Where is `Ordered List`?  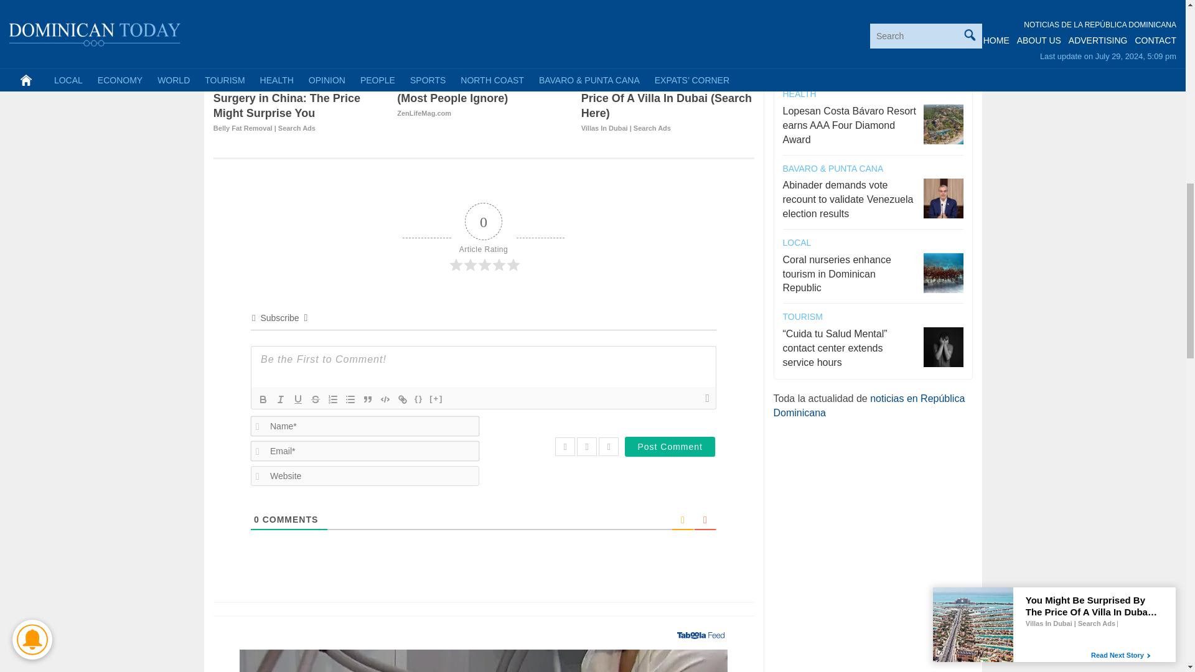
Ordered List is located at coordinates (332, 399).